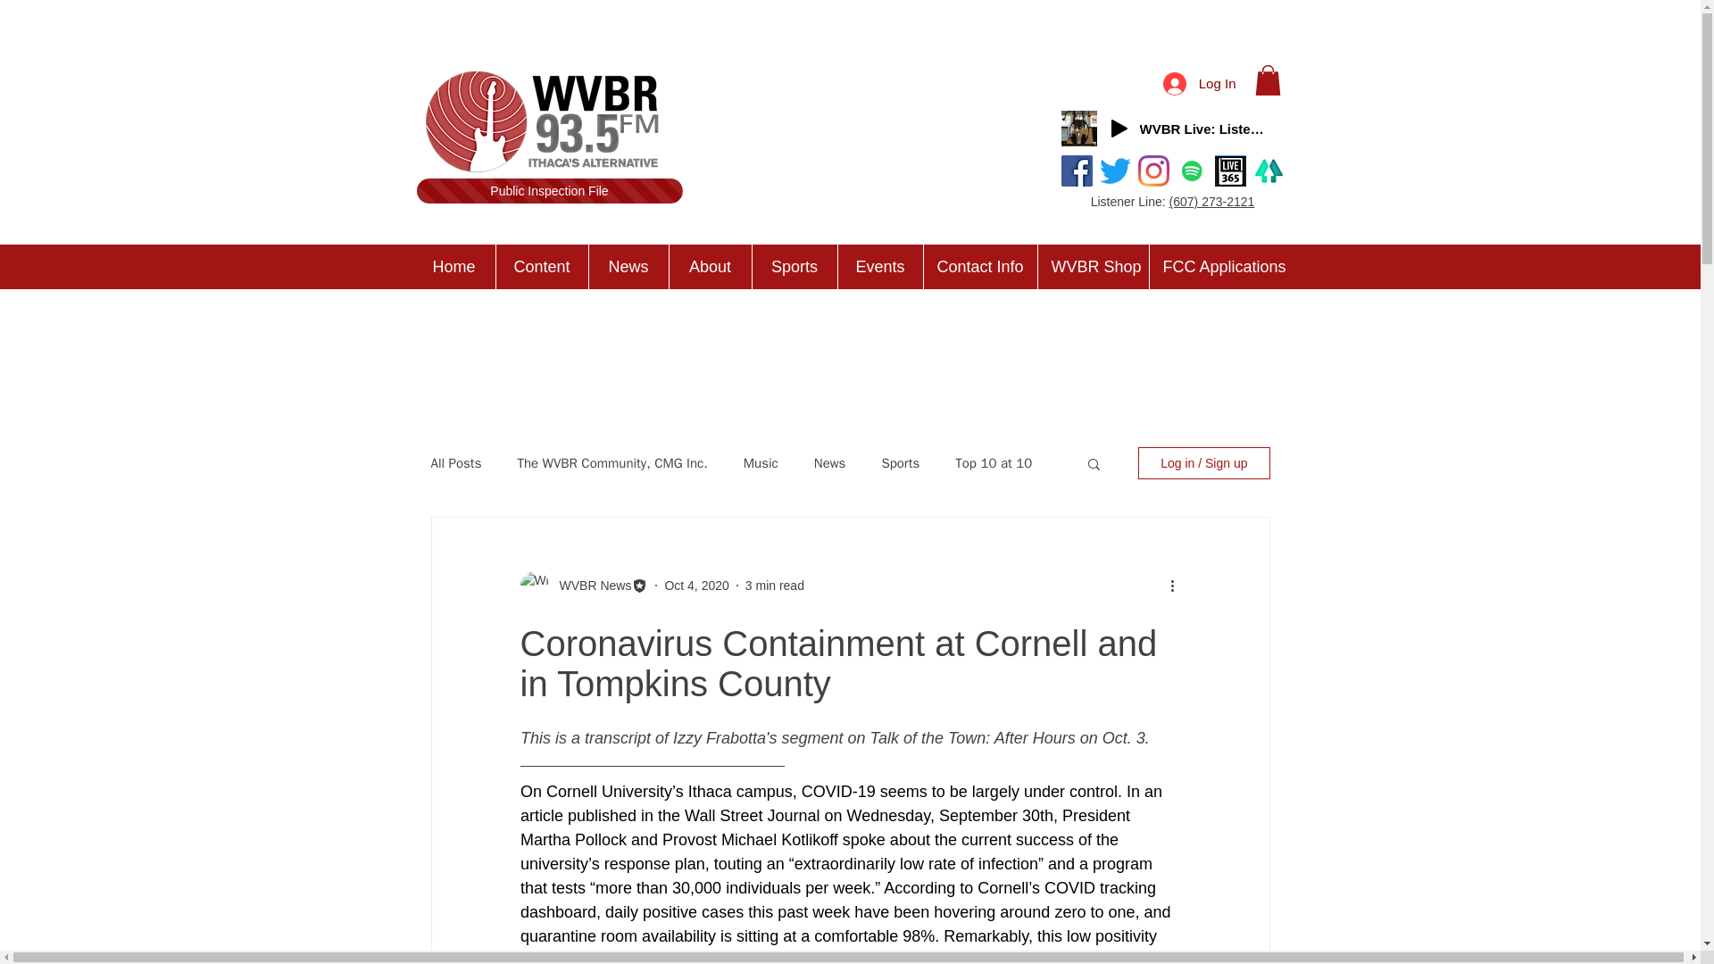 This screenshot has width=1714, height=964. Describe the element at coordinates (795, 267) in the screenshot. I see `Sports` at that location.